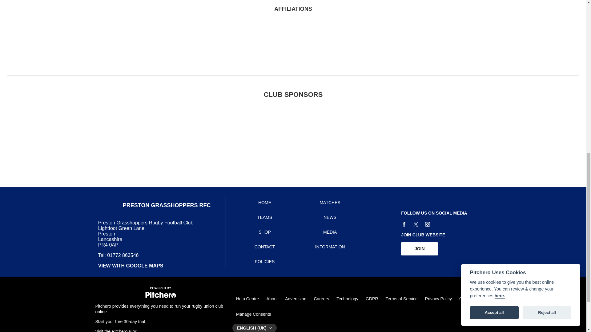 Image resolution: width=591 pixels, height=332 pixels. I want to click on Kit Supplier - Akuma Sports, so click(325, 135).